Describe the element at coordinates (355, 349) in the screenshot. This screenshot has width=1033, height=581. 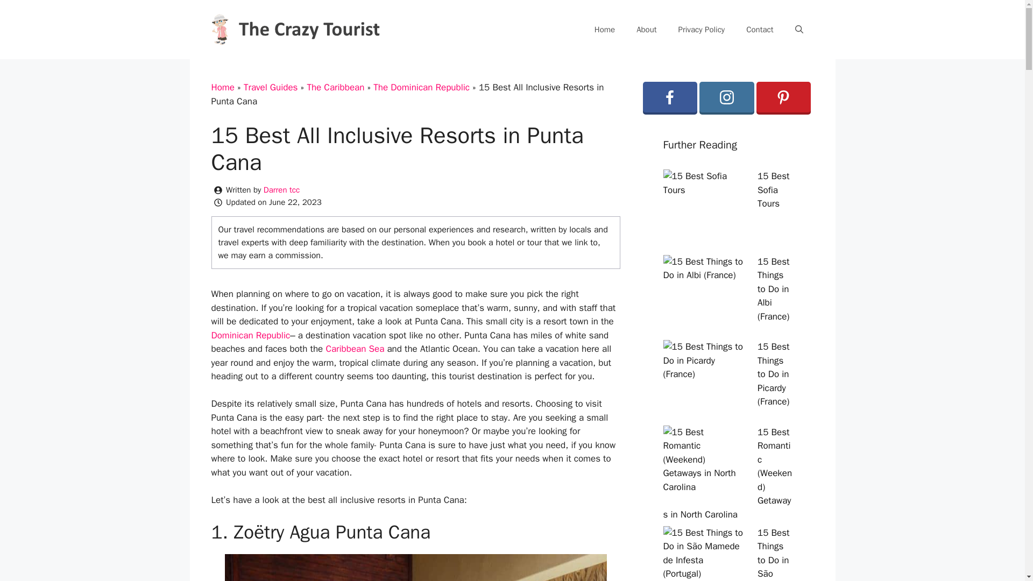
I see `Caribbean Sea` at that location.